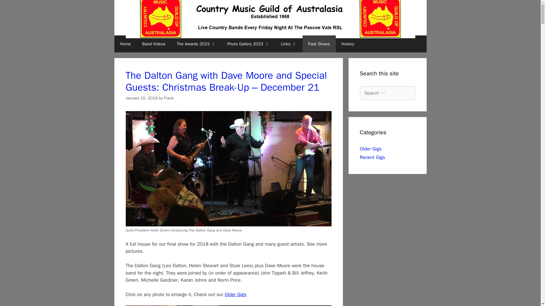 The height and width of the screenshot is (306, 545). I want to click on Photo Gallery 2023, so click(248, 44).